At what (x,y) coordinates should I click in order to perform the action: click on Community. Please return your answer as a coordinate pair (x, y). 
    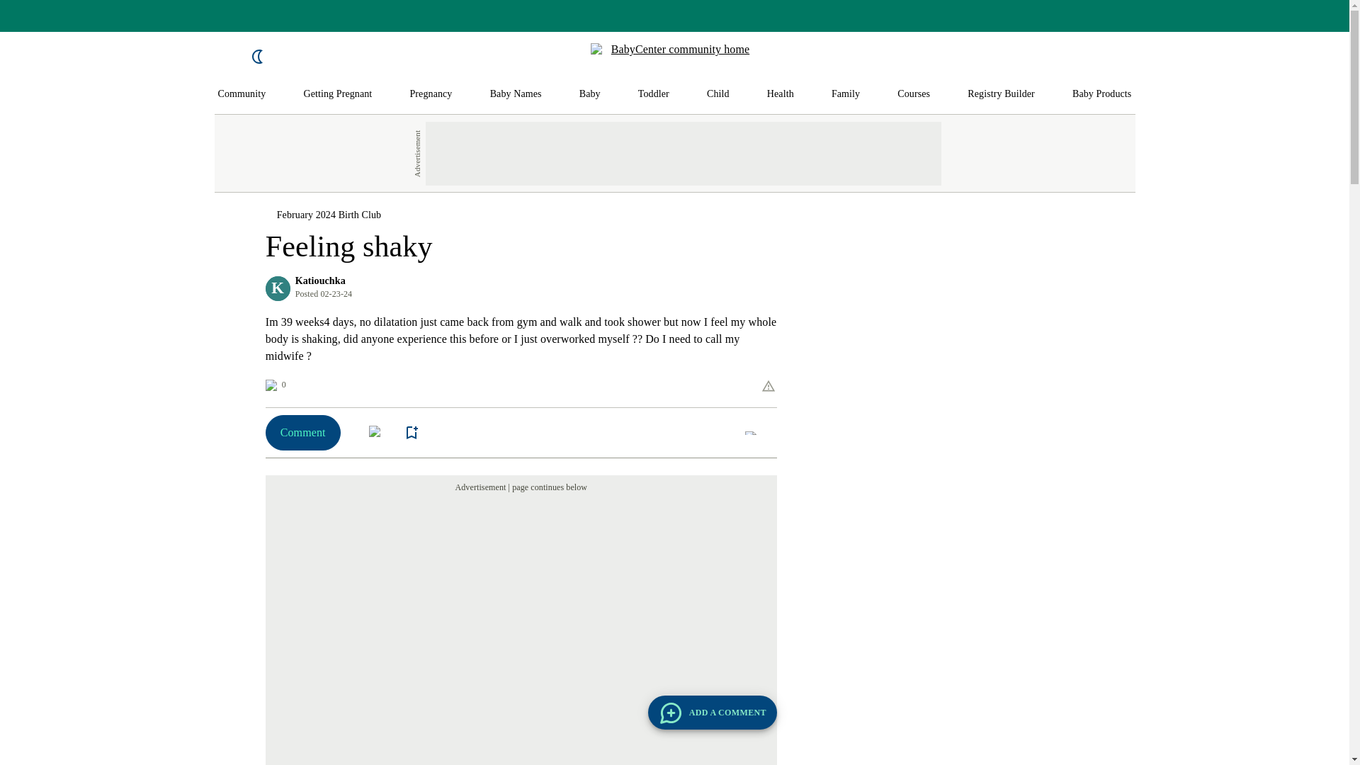
    Looking at the image, I should click on (242, 94).